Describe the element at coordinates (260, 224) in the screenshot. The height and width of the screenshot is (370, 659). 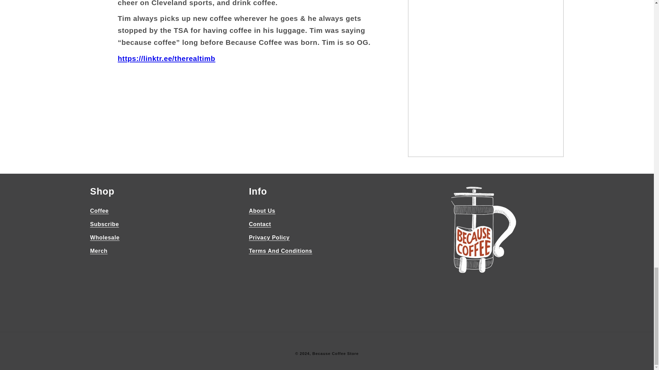
I see `Contact` at that location.